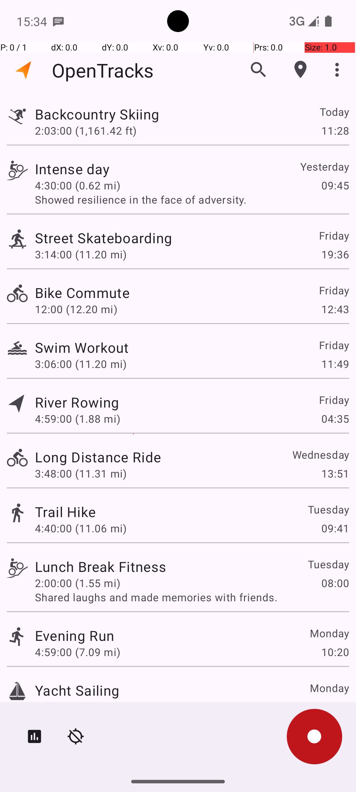 The image size is (356, 792). Describe the element at coordinates (314, 737) in the screenshot. I see `Record` at that location.